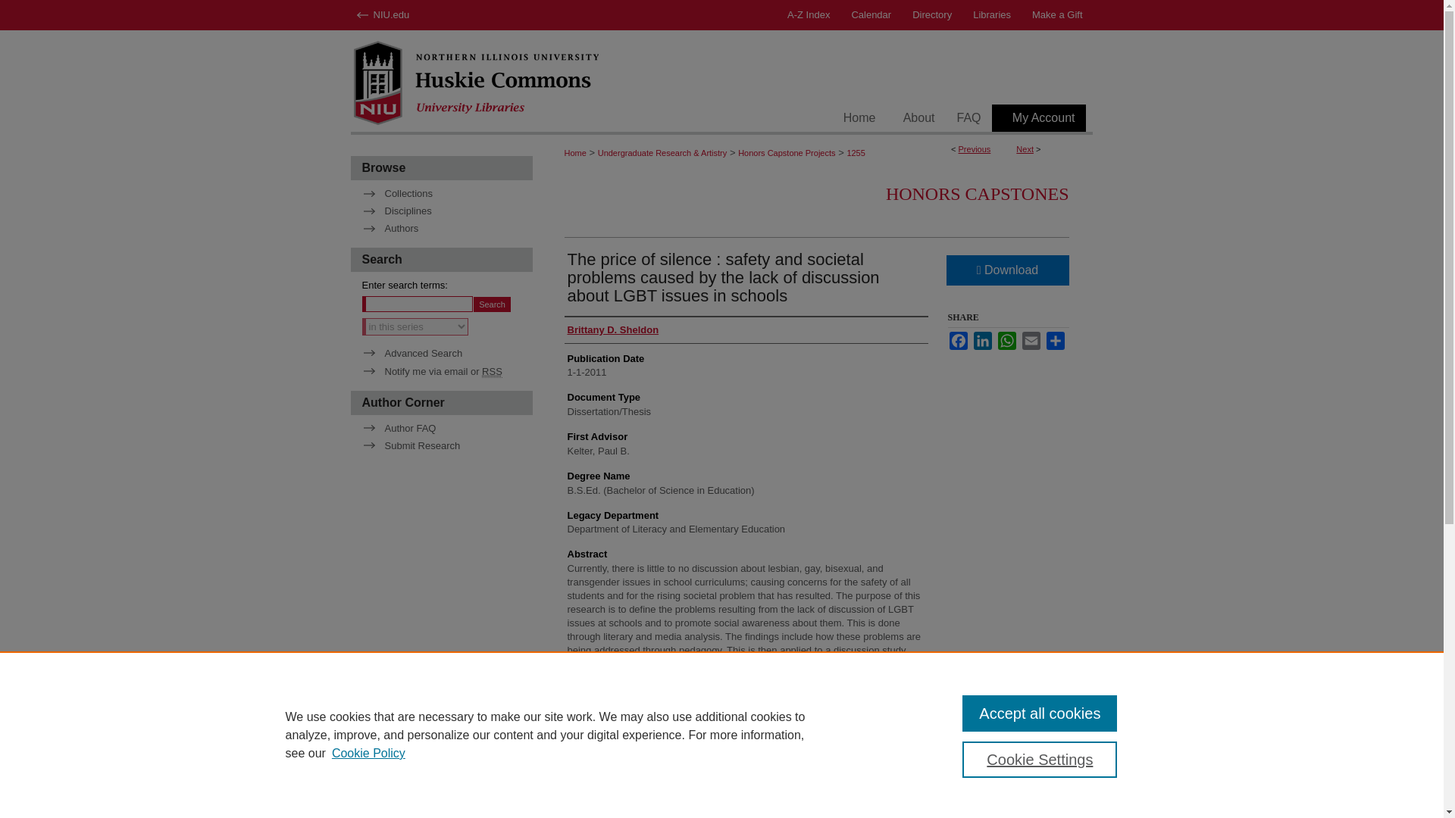 The image size is (1455, 818). I want to click on NIU.edu, so click(396, 15).